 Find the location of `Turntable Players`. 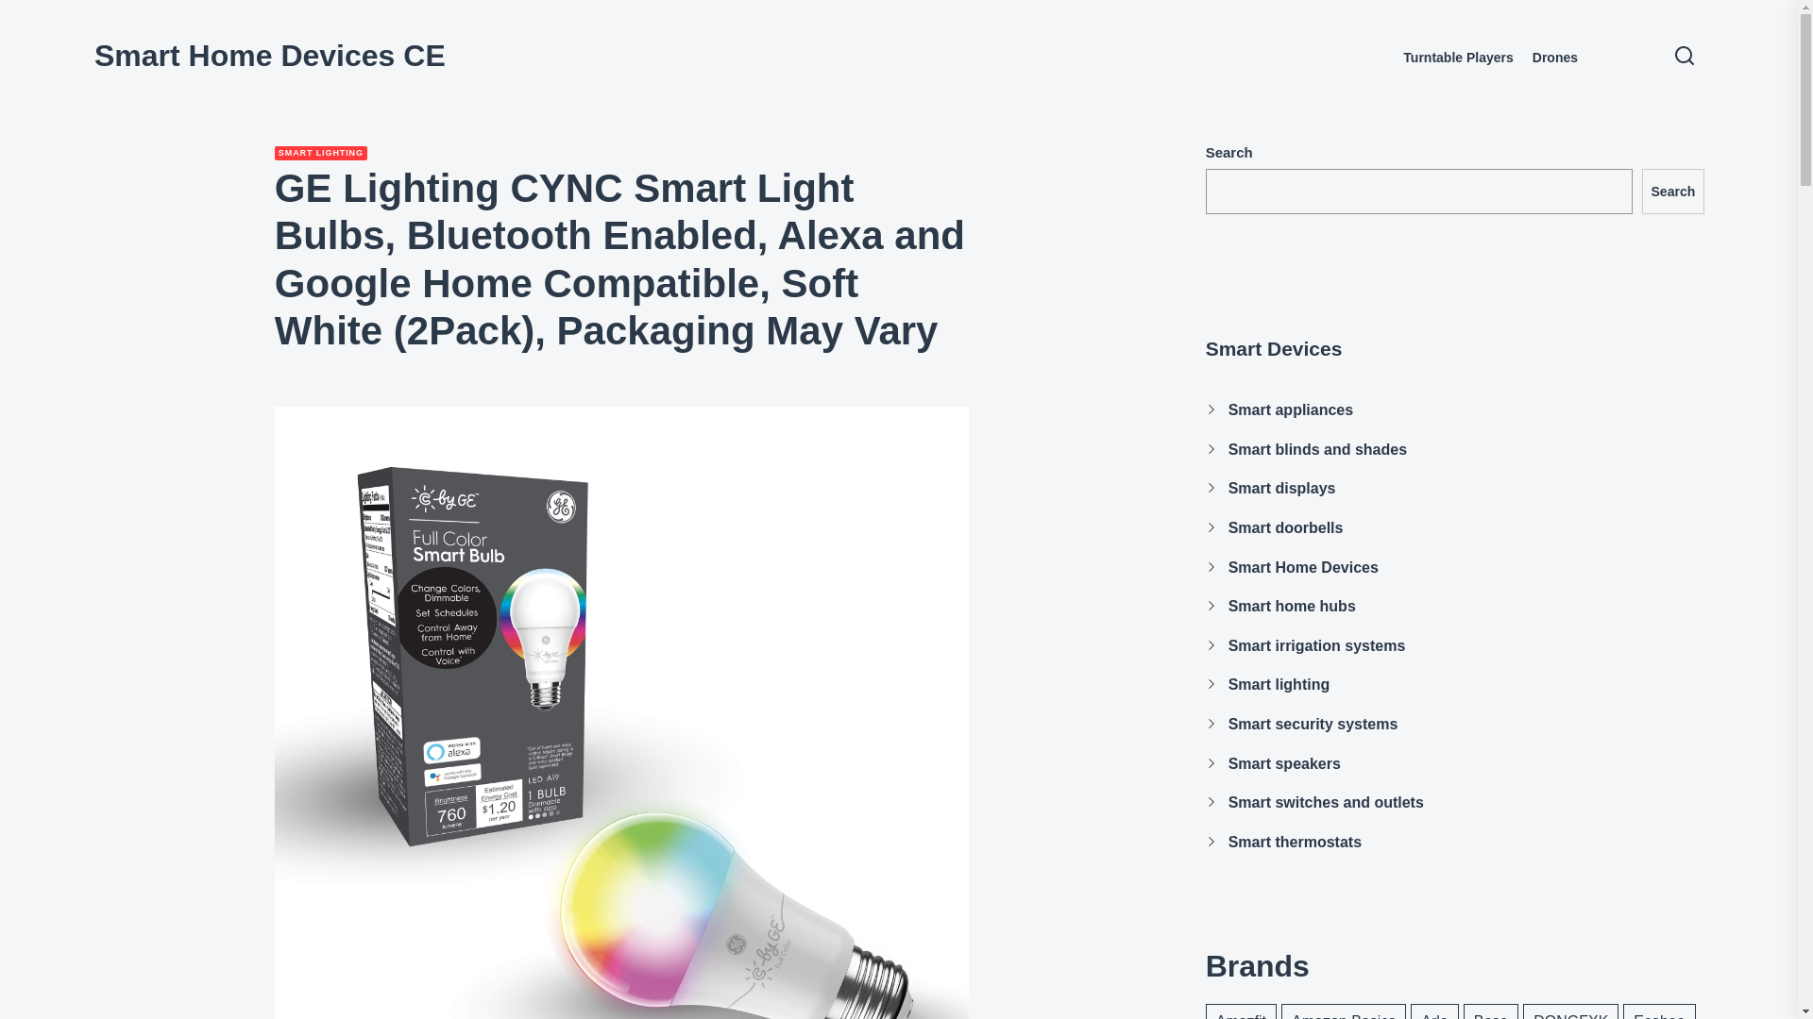

Turntable Players is located at coordinates (1458, 58).